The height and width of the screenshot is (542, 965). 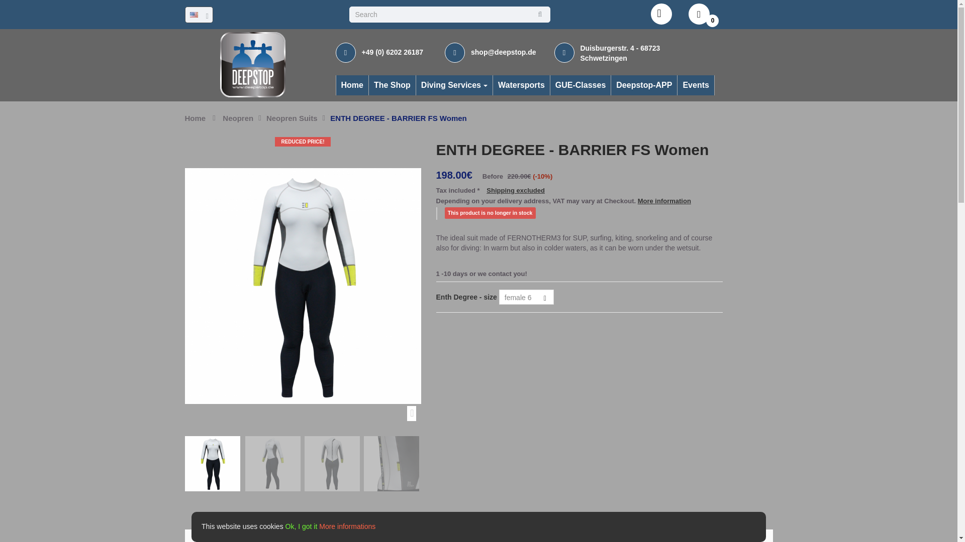 I want to click on Reviews, so click(x=265, y=536).